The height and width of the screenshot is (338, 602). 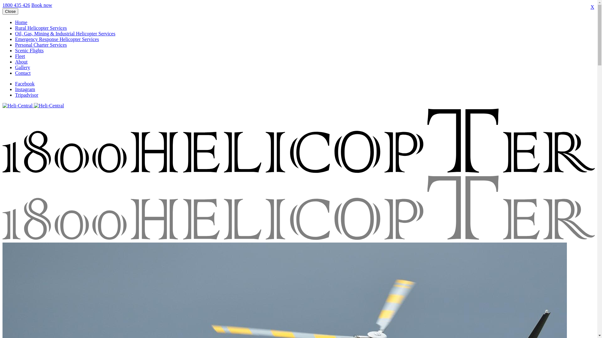 What do you see at coordinates (298, 208) in the screenshot?
I see `Heli-Central` at bounding box center [298, 208].